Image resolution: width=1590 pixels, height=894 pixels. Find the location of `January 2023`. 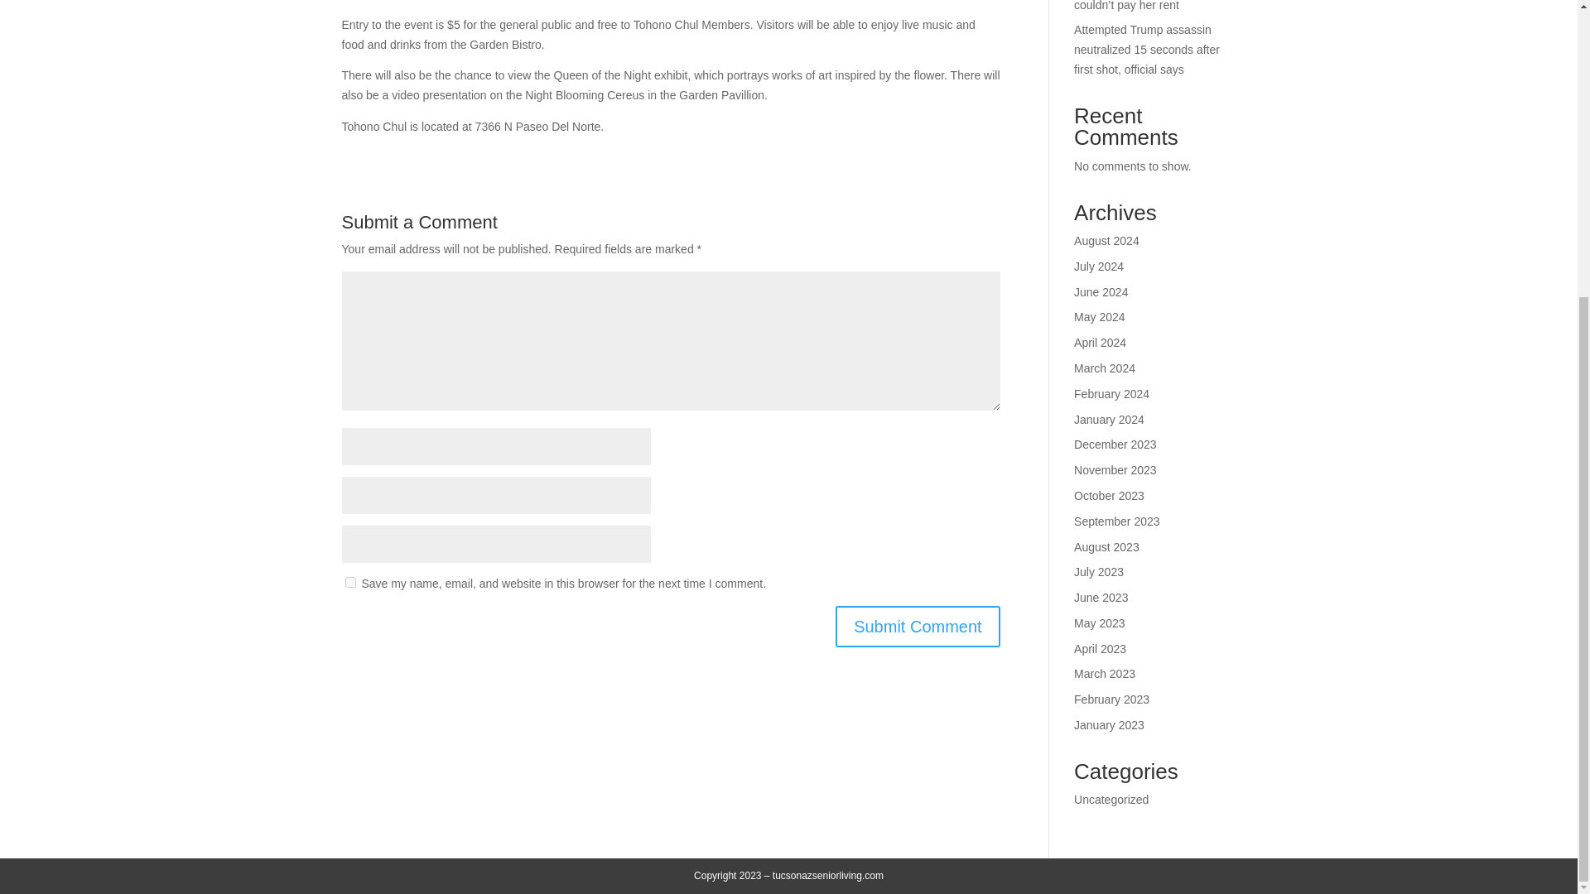

January 2023 is located at coordinates (1110, 725).